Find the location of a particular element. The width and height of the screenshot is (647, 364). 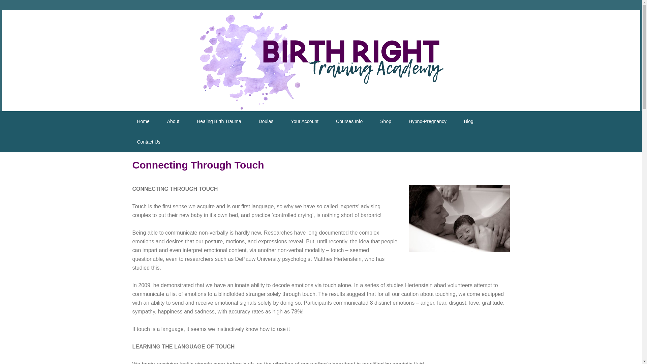

About is located at coordinates (173, 121).